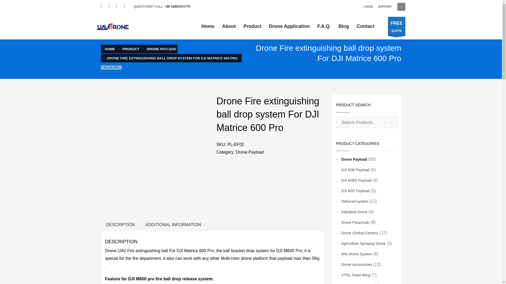 Image resolution: width=506 pixels, height=284 pixels. What do you see at coordinates (385, 6) in the screenshot?
I see `LOGIN` at bounding box center [385, 6].